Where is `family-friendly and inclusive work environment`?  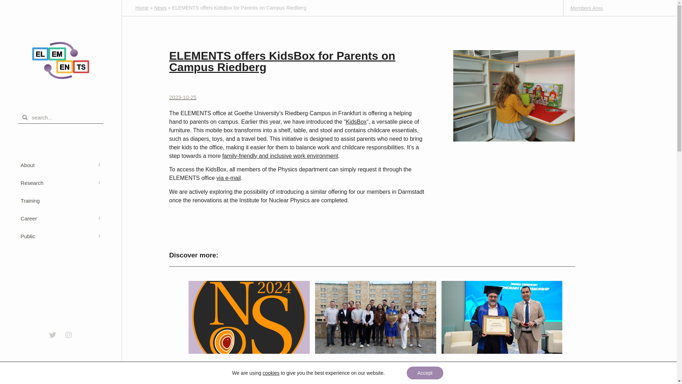
family-friendly and inclusive work environment is located at coordinates (280, 156).